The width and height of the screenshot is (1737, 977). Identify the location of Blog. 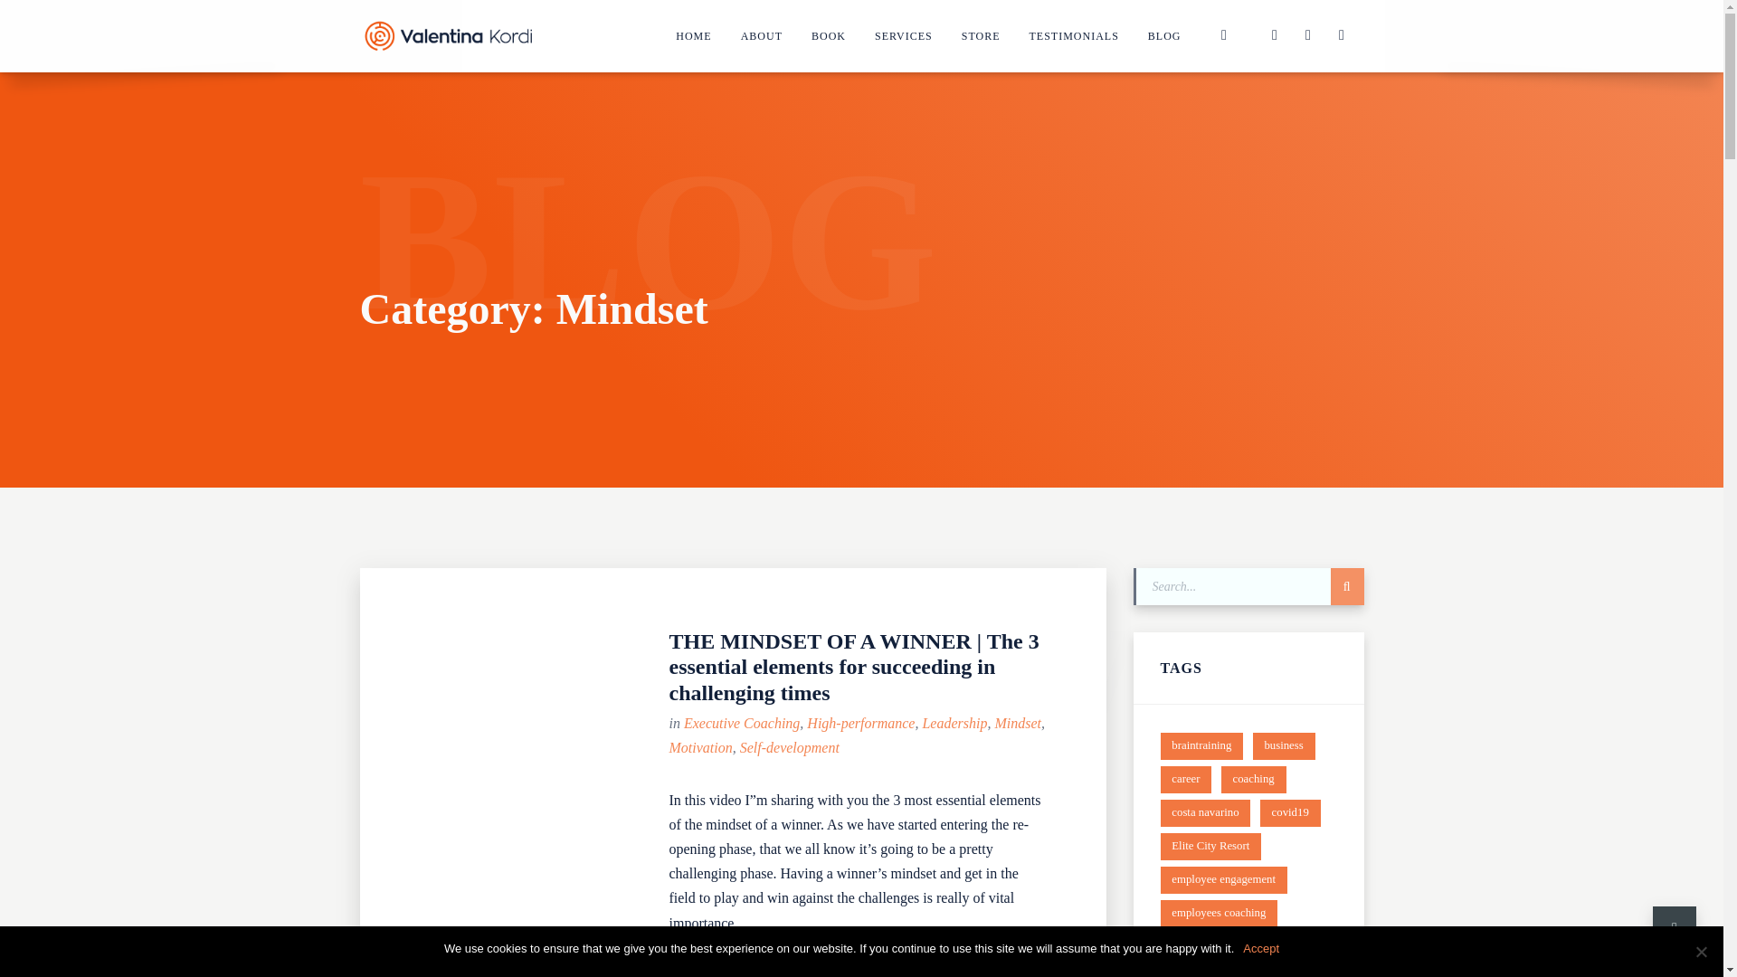
(1165, 36).